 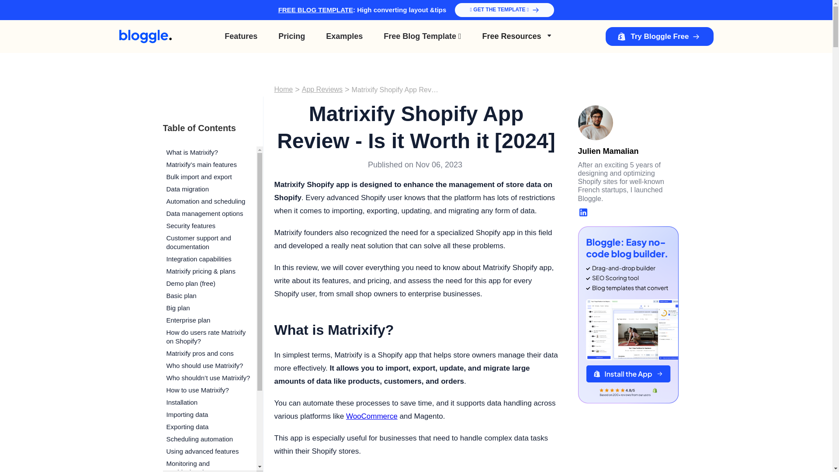 I want to click on Bulk import and export, so click(x=209, y=177).